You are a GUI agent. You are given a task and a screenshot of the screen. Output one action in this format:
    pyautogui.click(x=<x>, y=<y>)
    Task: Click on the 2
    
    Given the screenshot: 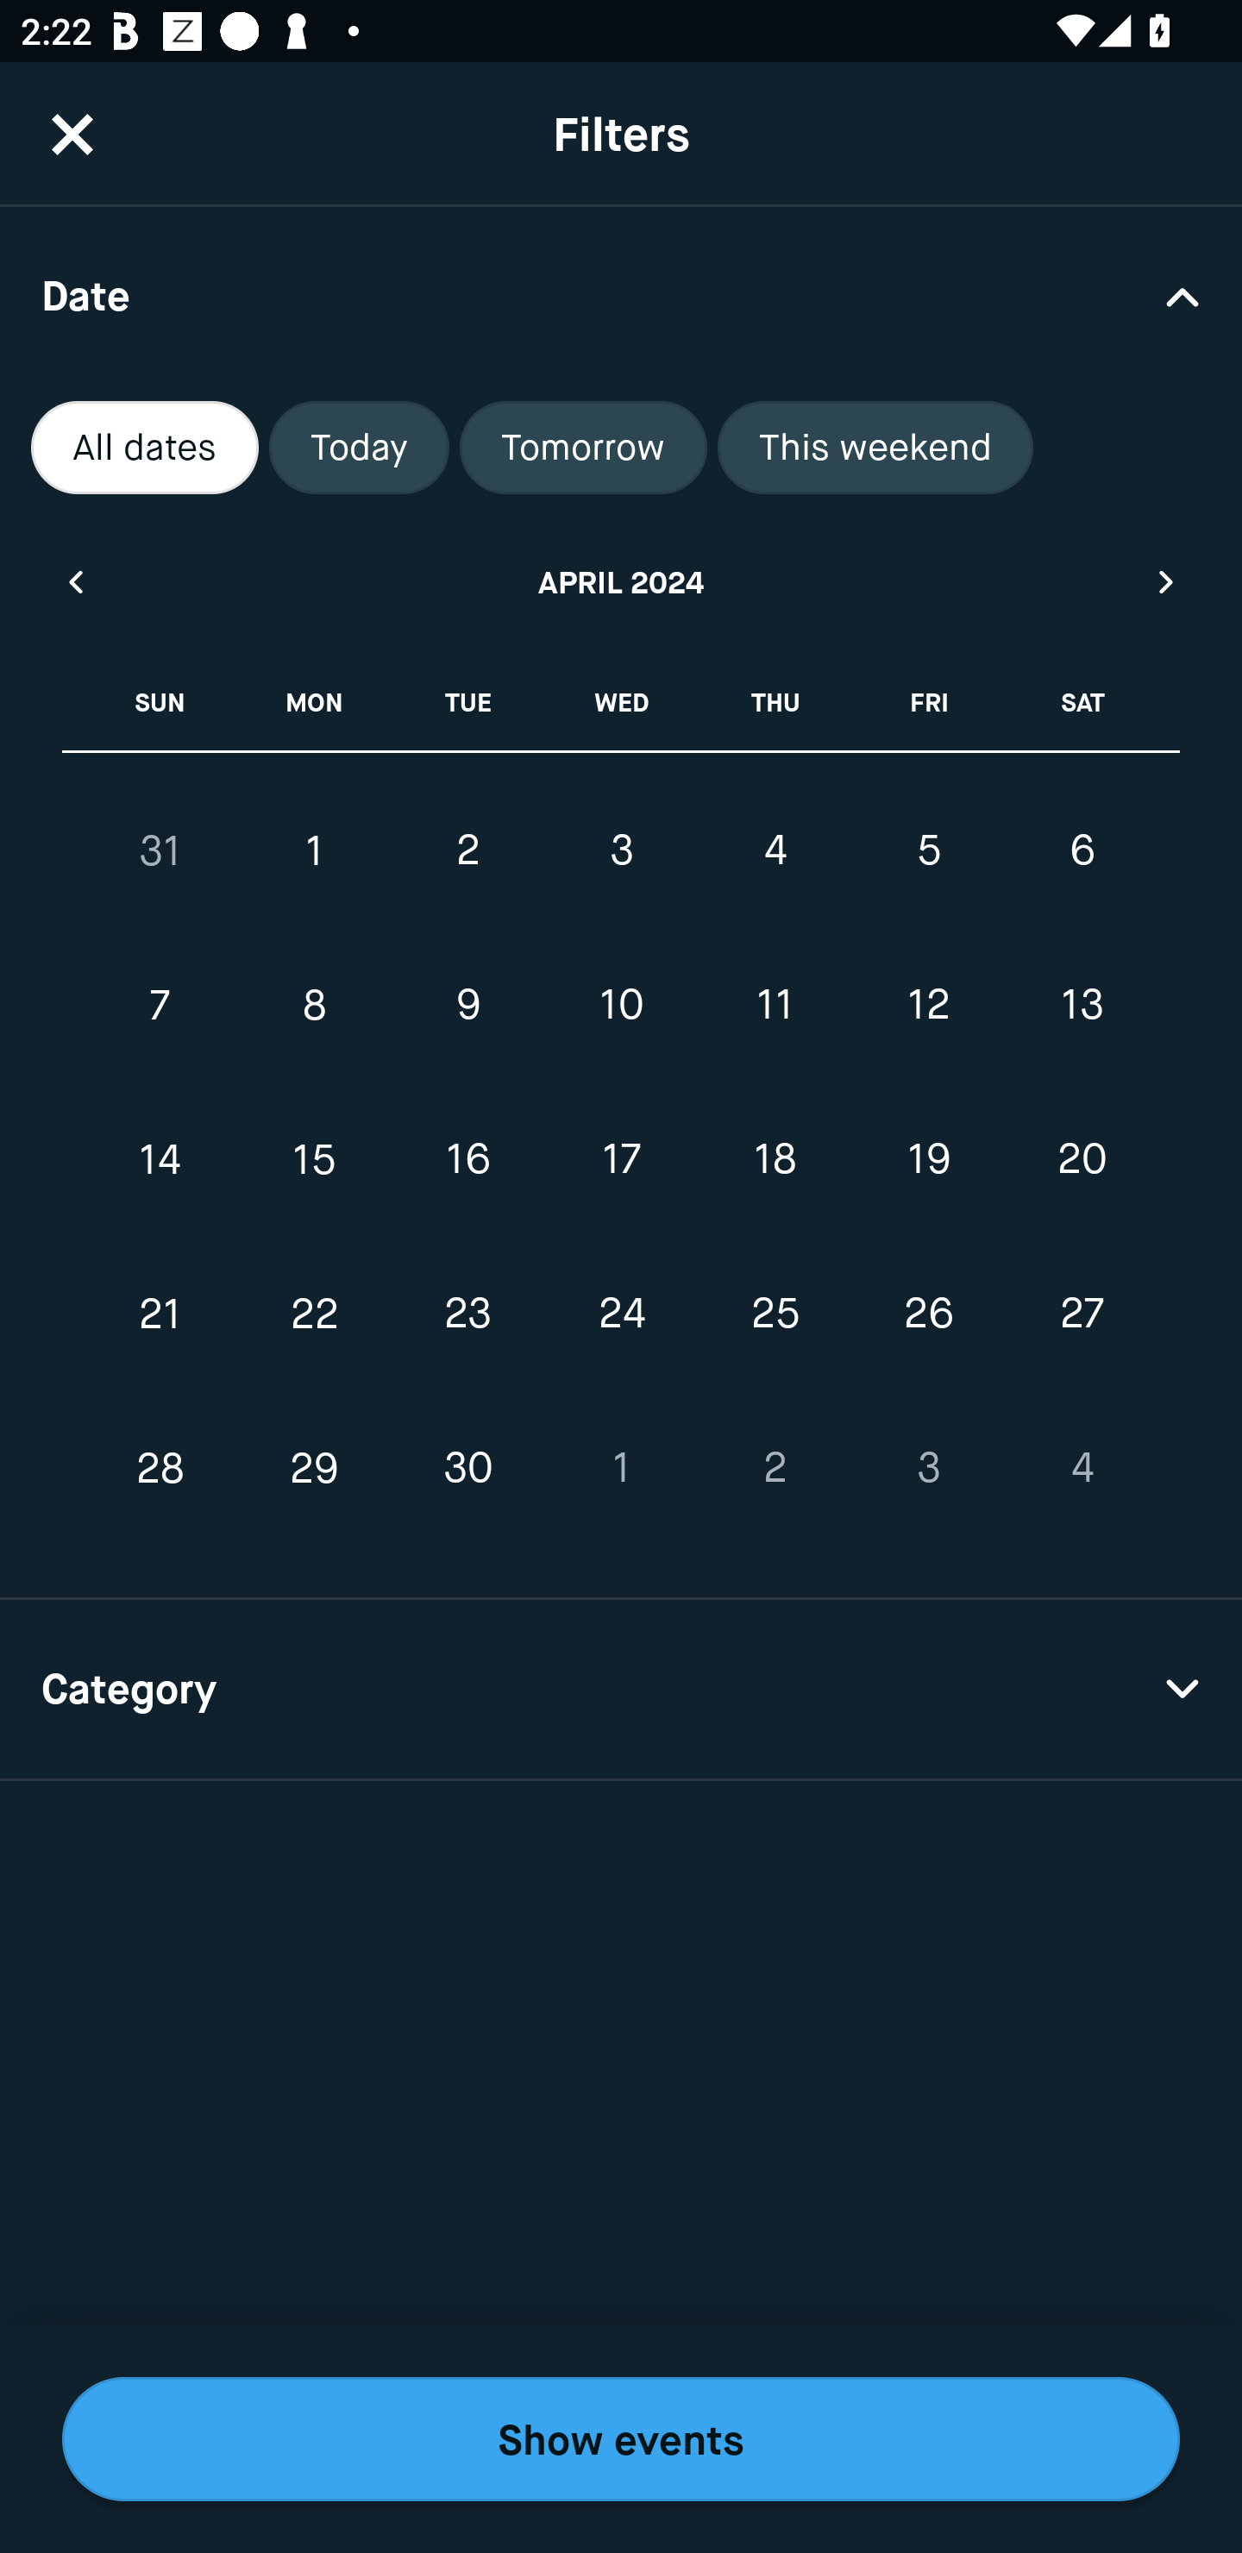 What is the action you would take?
    pyautogui.click(x=467, y=850)
    